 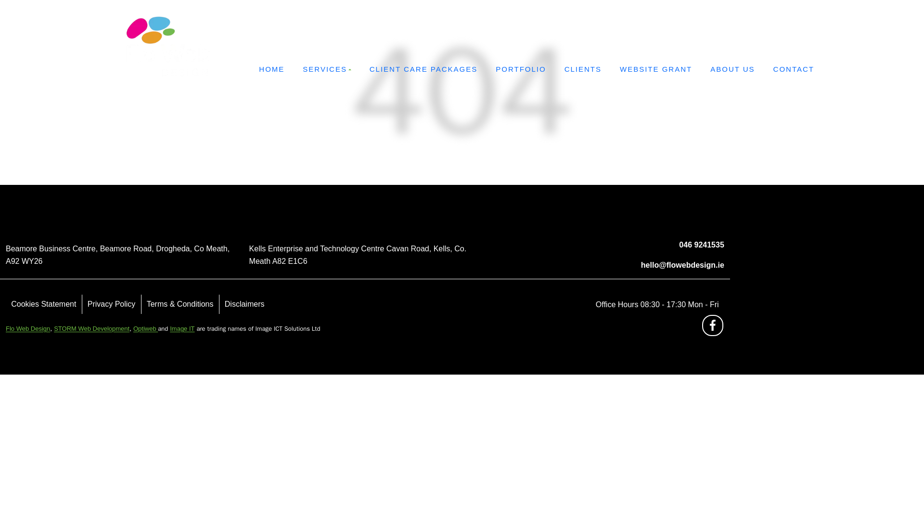 I want to click on 046 9241535, so click(x=761, y=31).